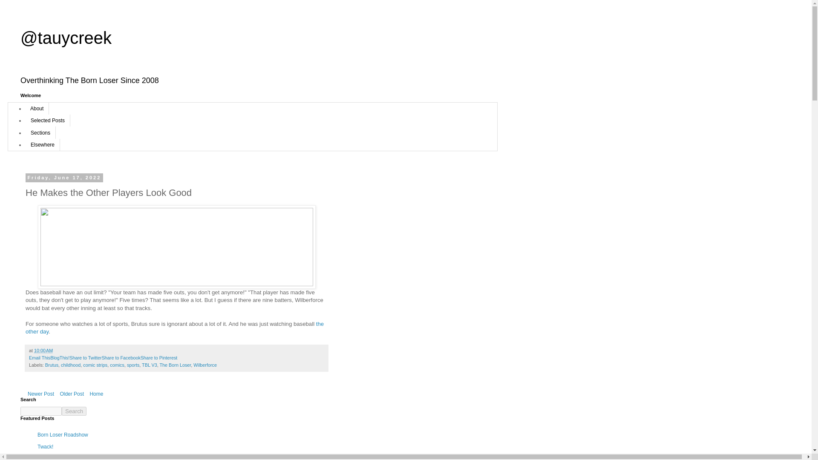 This screenshot has height=460, width=818. What do you see at coordinates (39, 357) in the screenshot?
I see `Email This` at bounding box center [39, 357].